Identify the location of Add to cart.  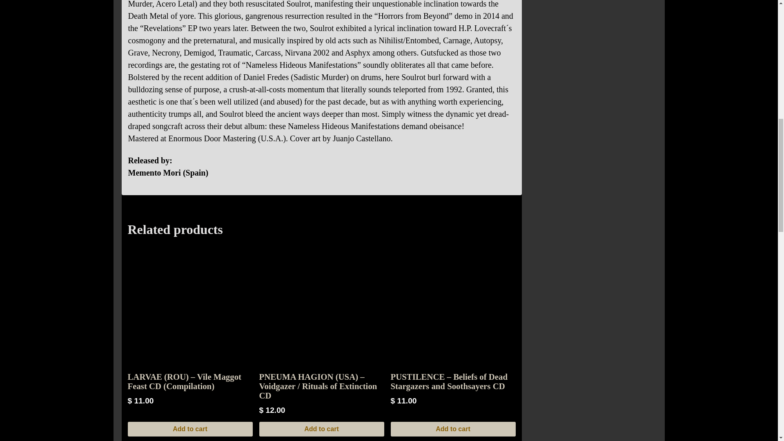
(189, 429).